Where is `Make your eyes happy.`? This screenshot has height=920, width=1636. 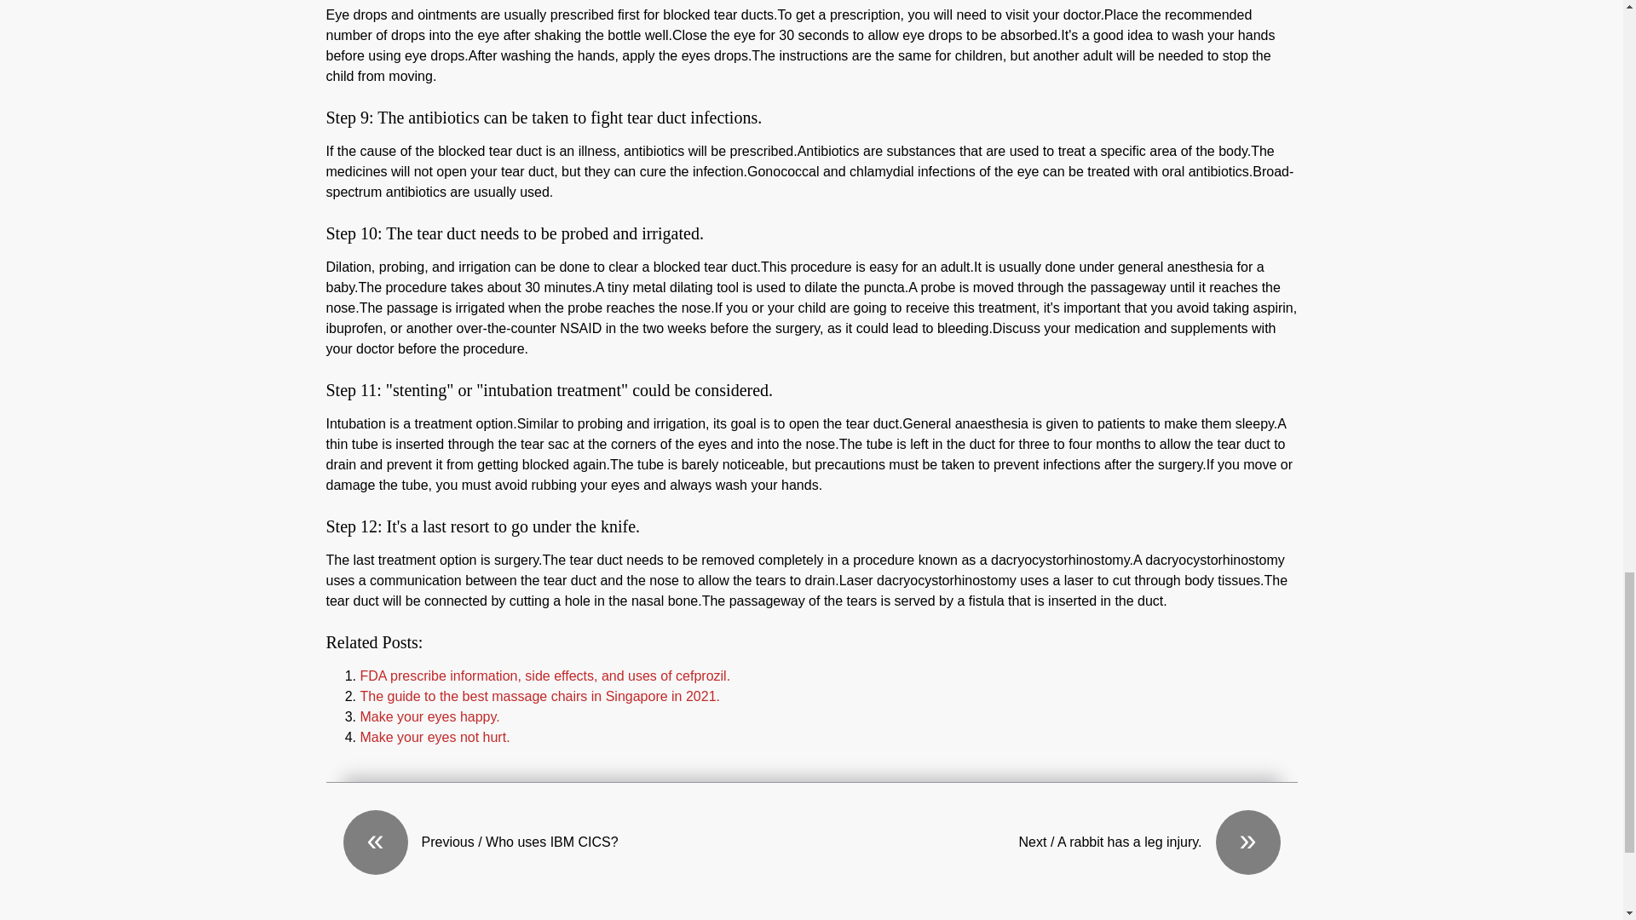
Make your eyes happy. is located at coordinates (429, 716).